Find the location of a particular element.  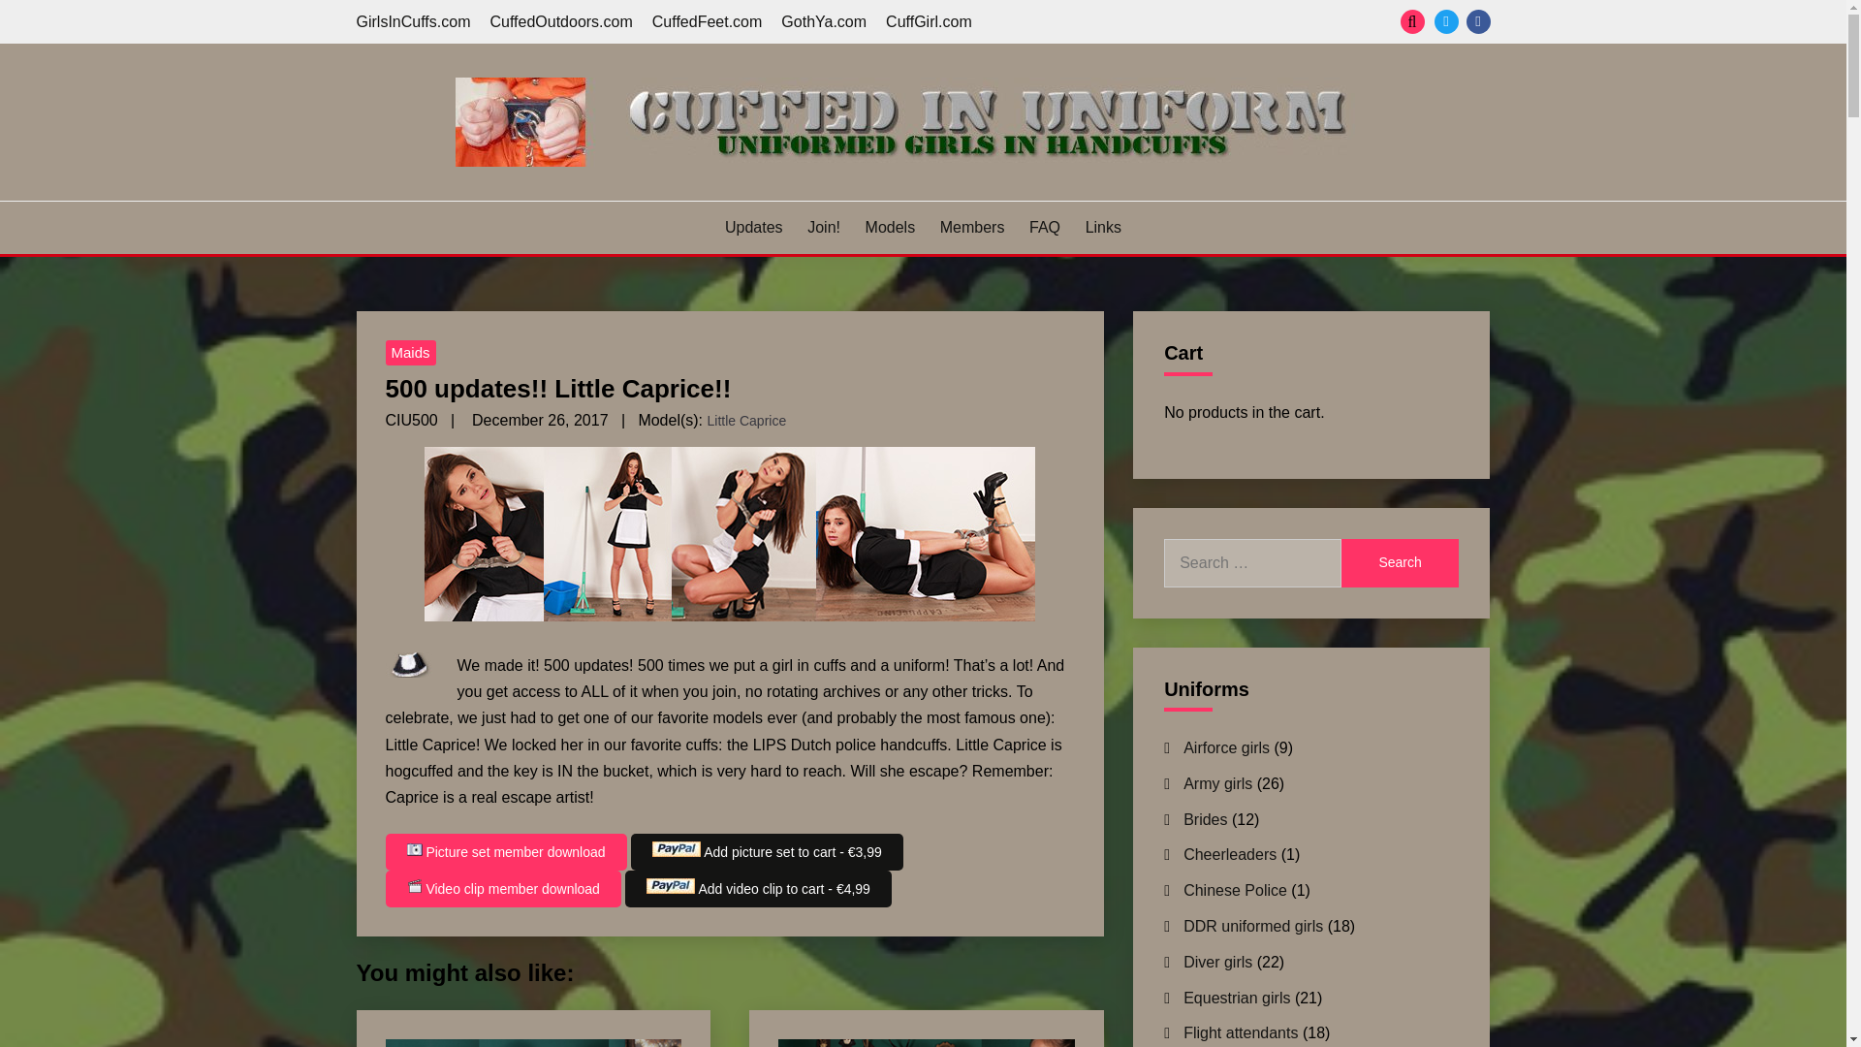

Maids is located at coordinates (410, 353).